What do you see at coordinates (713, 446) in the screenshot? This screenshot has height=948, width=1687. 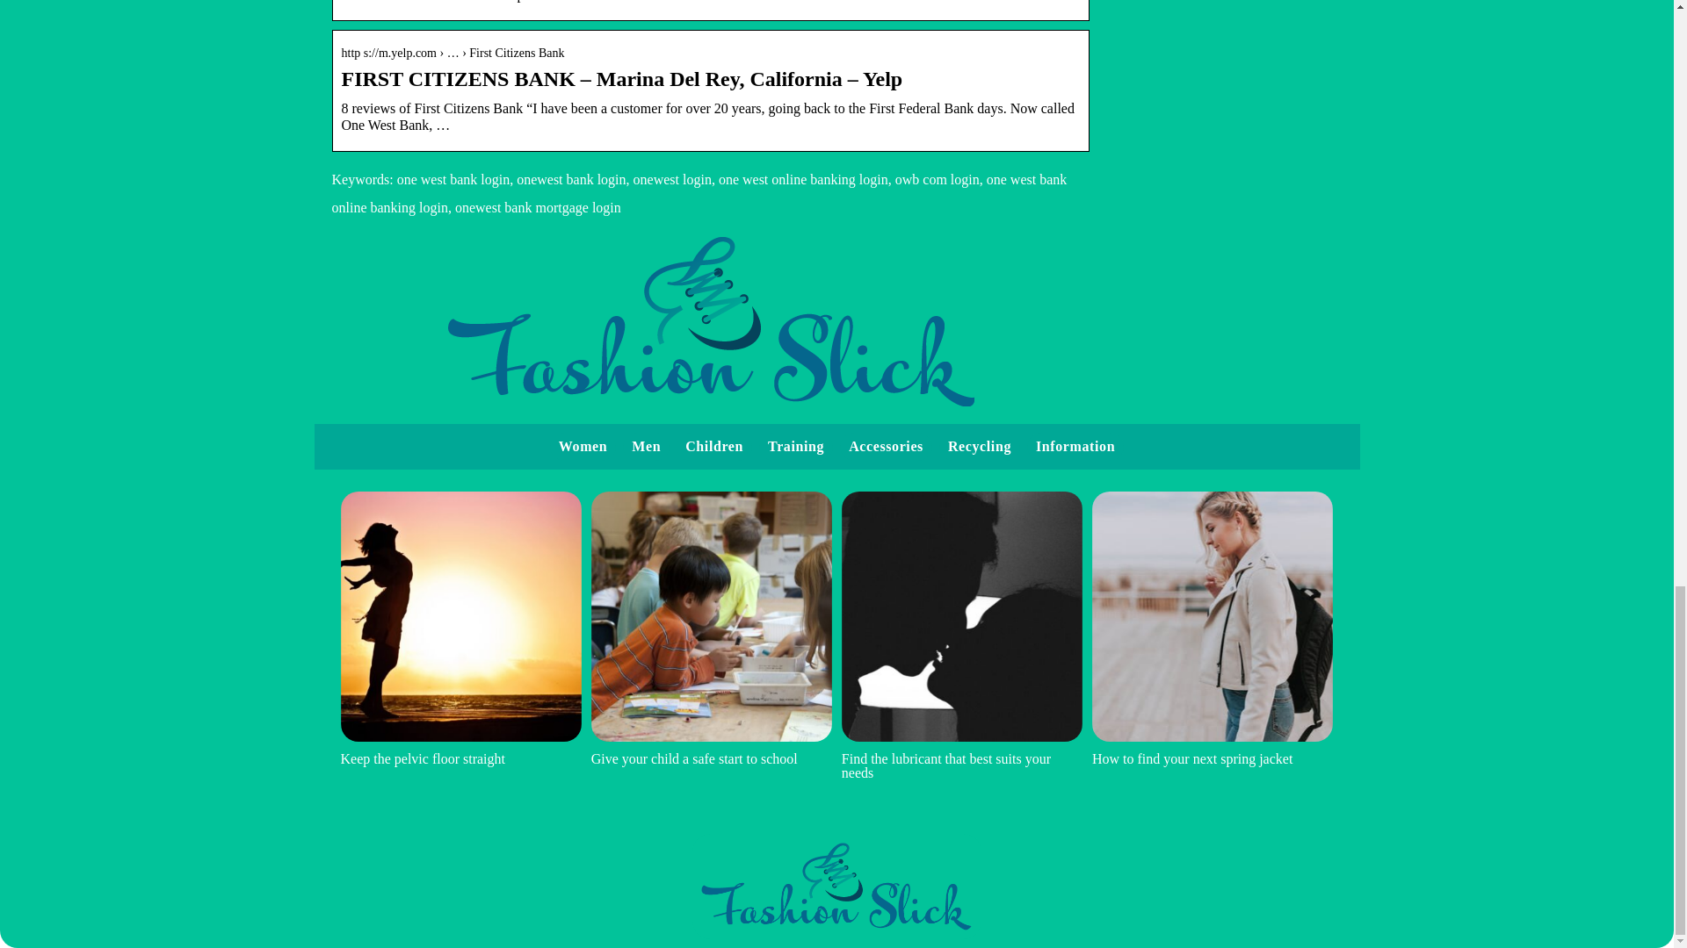 I see `Children` at bounding box center [713, 446].